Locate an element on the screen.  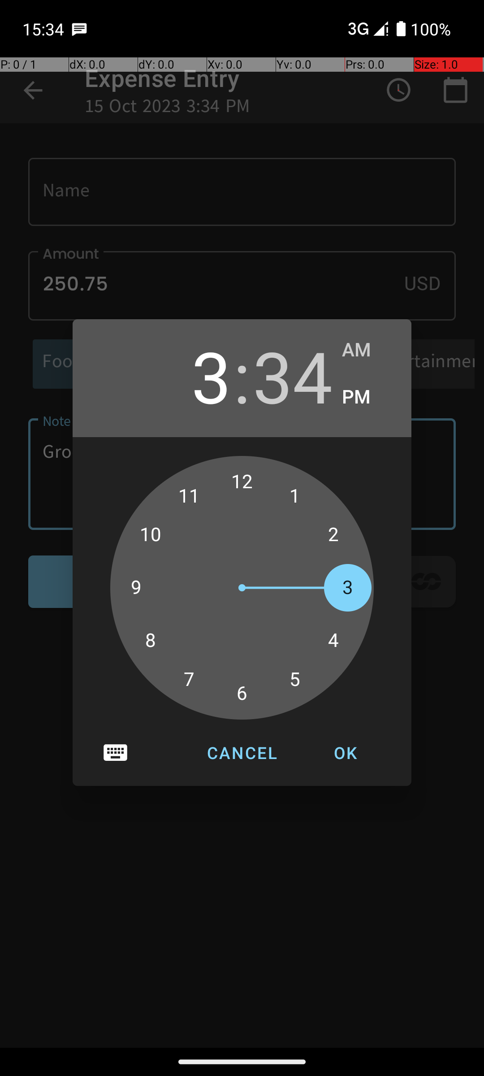
PM is located at coordinates (367, 397).